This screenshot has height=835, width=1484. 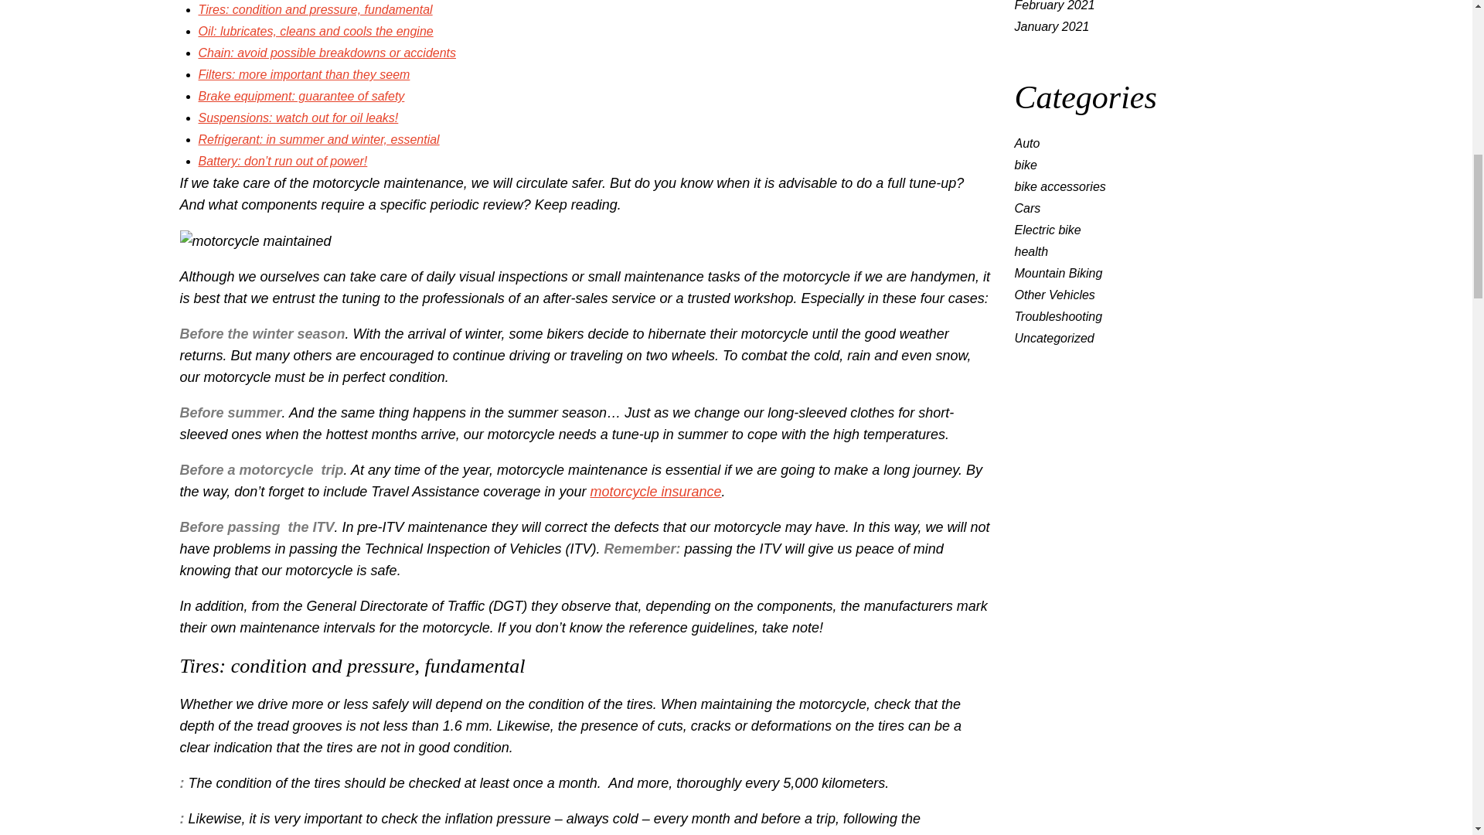 What do you see at coordinates (315, 31) in the screenshot?
I see `Oil: lubricates, cleans and cools the engine` at bounding box center [315, 31].